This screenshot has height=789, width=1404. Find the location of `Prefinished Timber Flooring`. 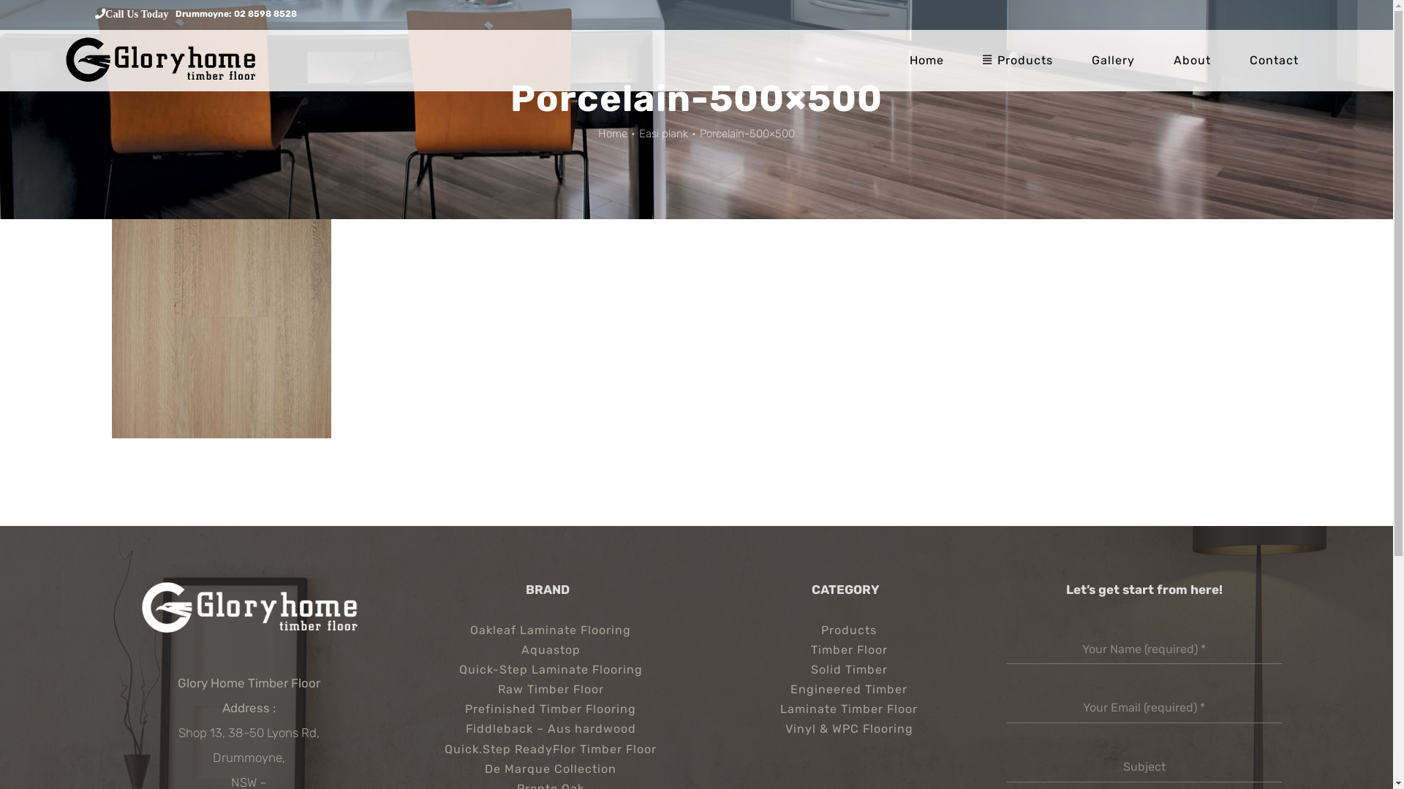

Prefinished Timber Flooring is located at coordinates (547, 710).